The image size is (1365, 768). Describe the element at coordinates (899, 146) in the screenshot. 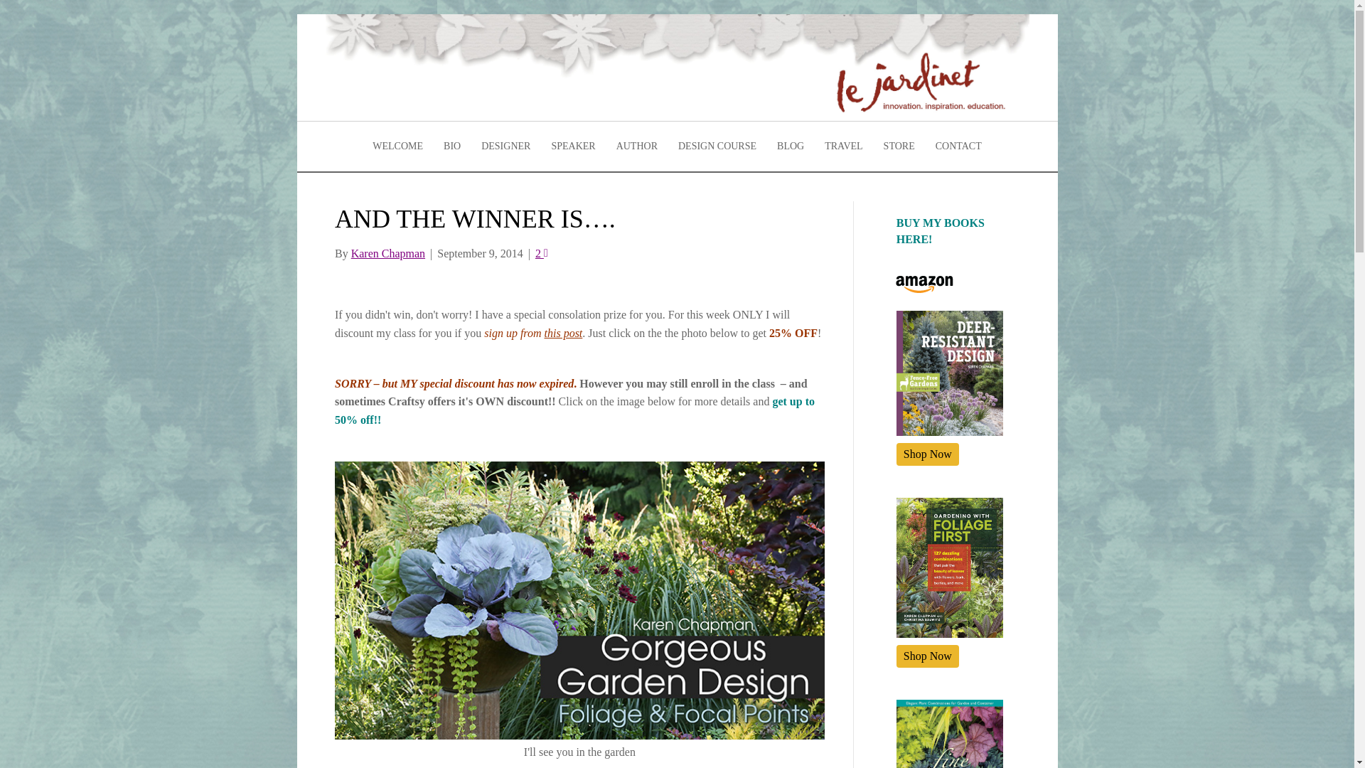

I see `STORE` at that location.